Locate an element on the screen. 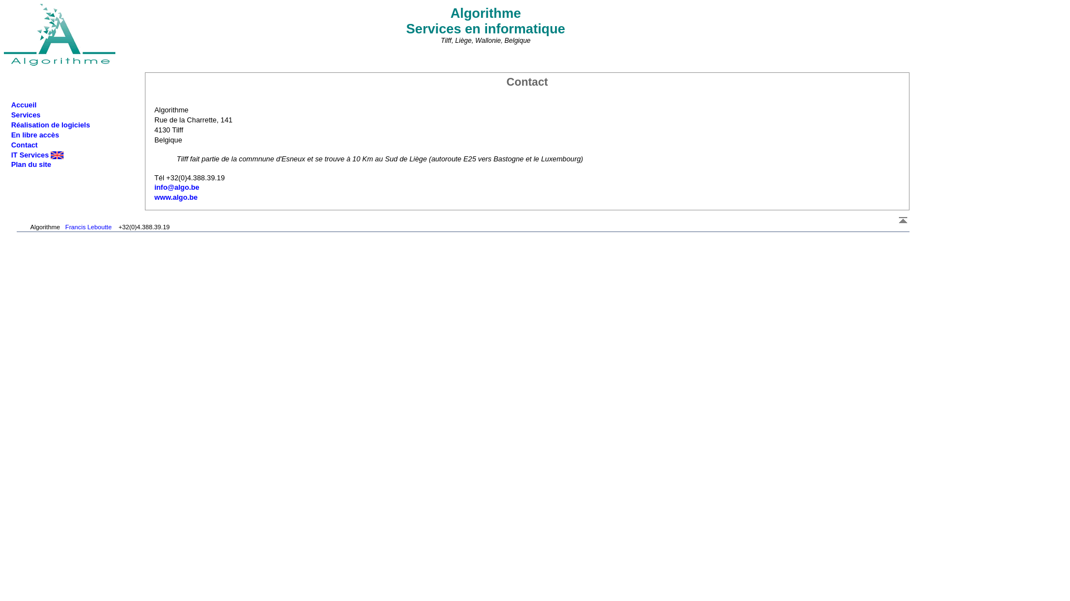 This screenshot has width=1070, height=601. Services is located at coordinates (26, 115).